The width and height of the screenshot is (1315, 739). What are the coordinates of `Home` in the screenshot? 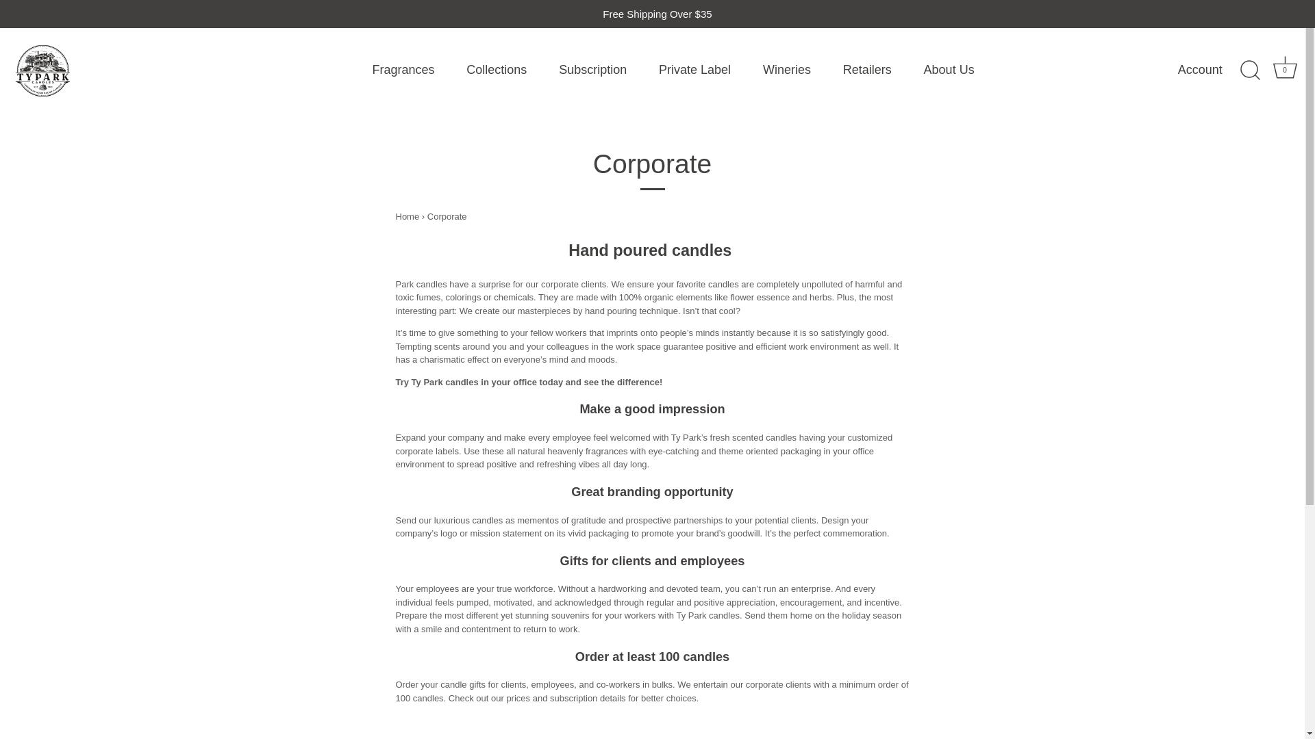 It's located at (407, 216).